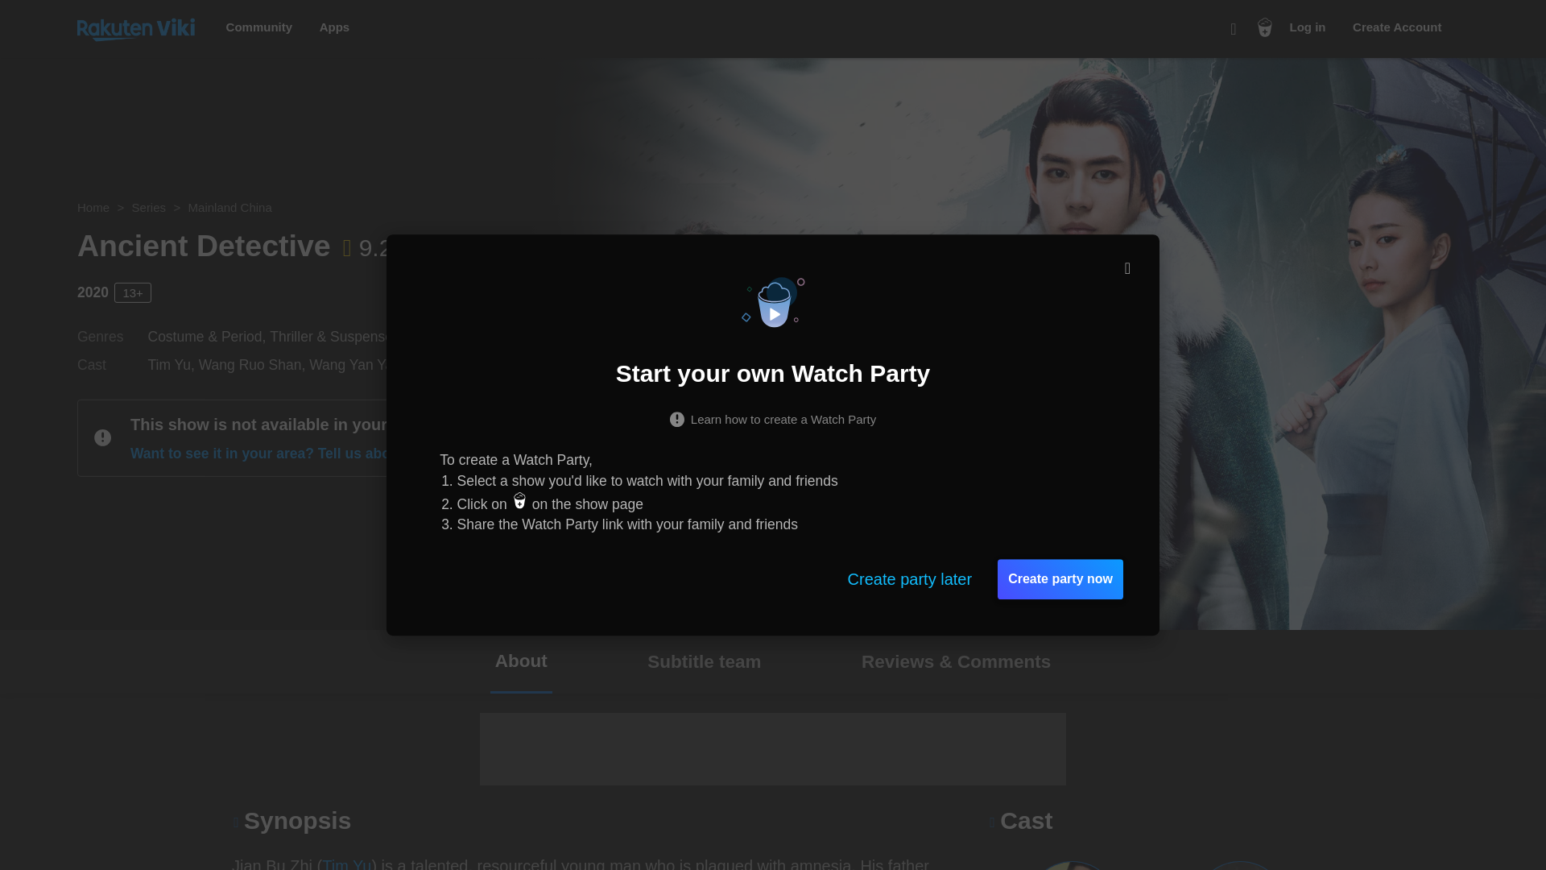 This screenshot has width=1546, height=870. I want to click on Community, so click(259, 27).